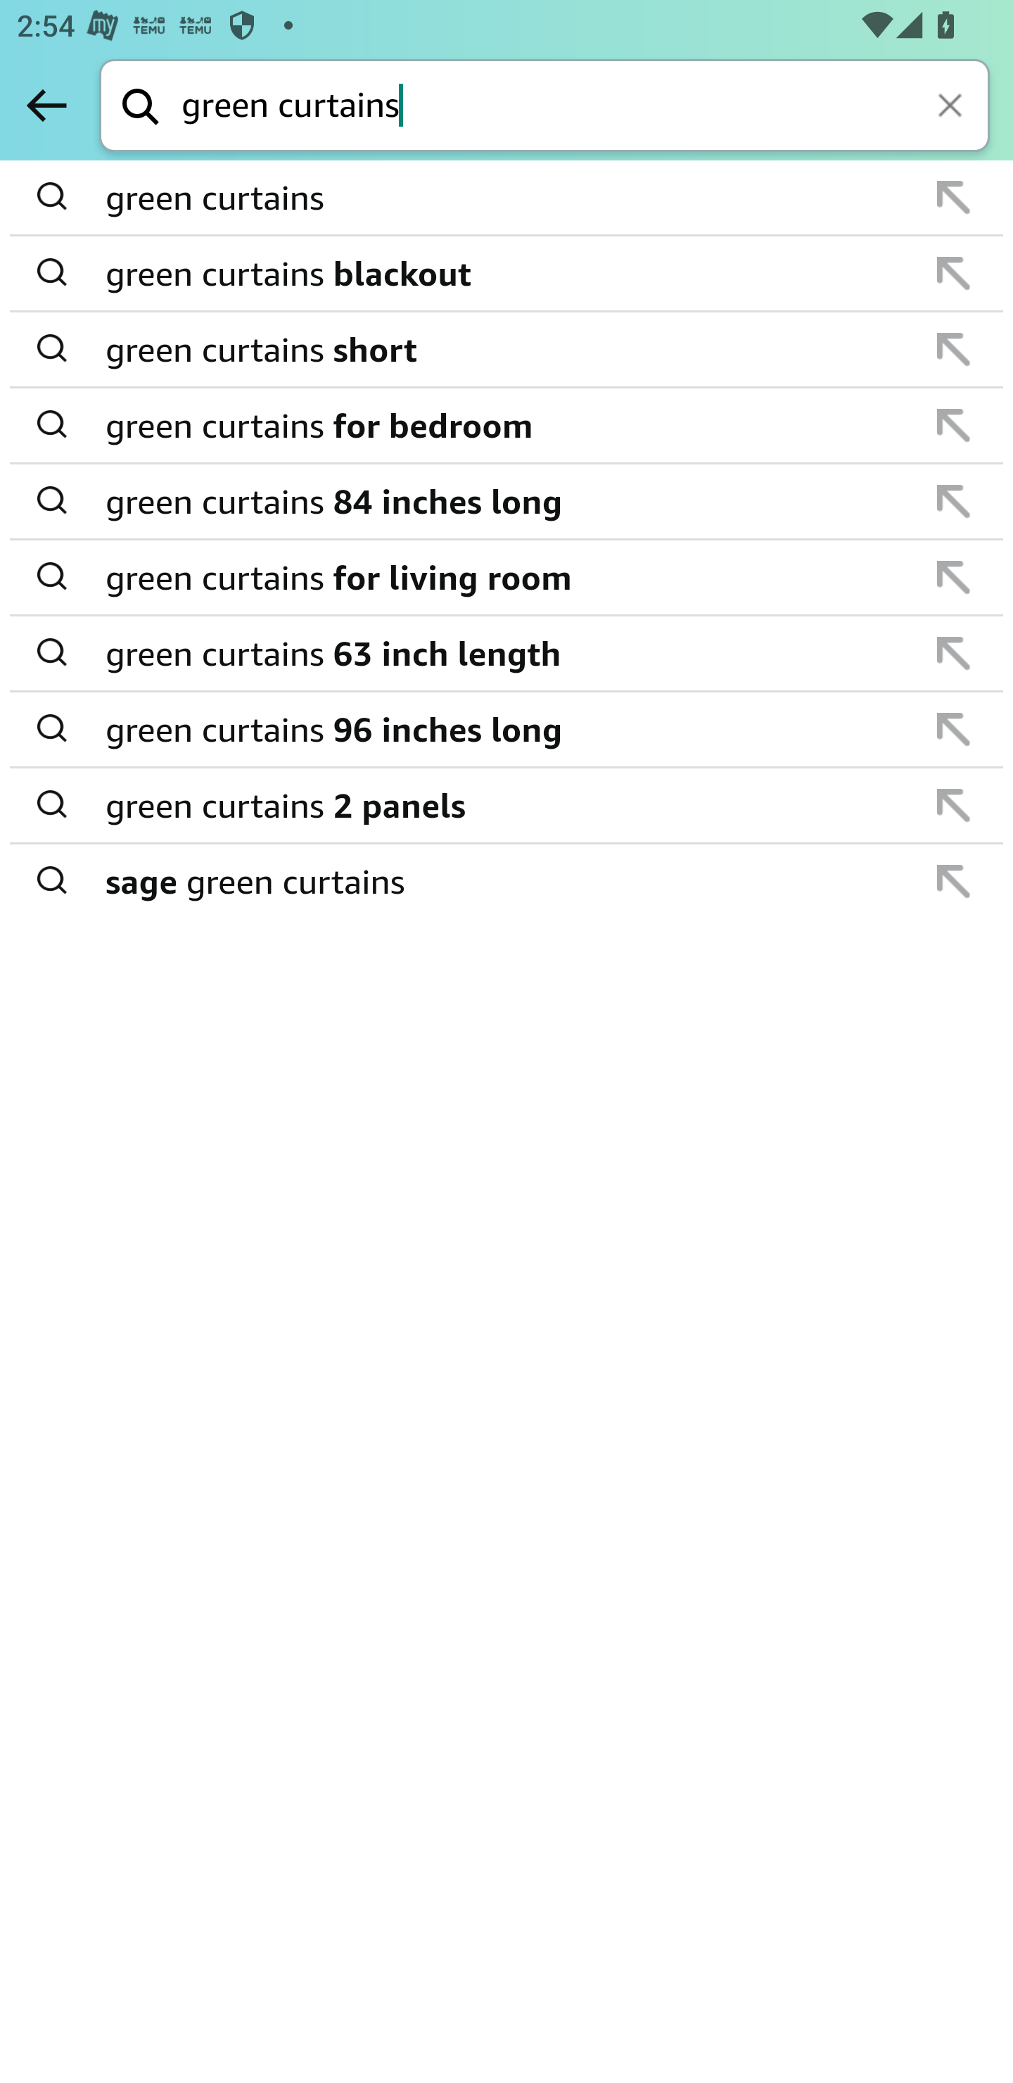 Image resolution: width=1013 pixels, height=2083 pixels. I want to click on append suggestion, so click(954, 881).